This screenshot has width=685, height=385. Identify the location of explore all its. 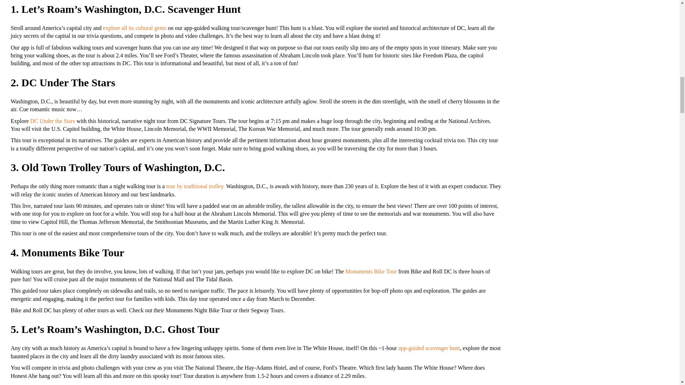
(118, 28).